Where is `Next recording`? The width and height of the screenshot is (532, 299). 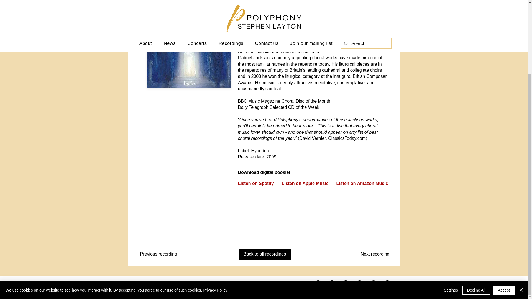
Next recording is located at coordinates (368, 254).